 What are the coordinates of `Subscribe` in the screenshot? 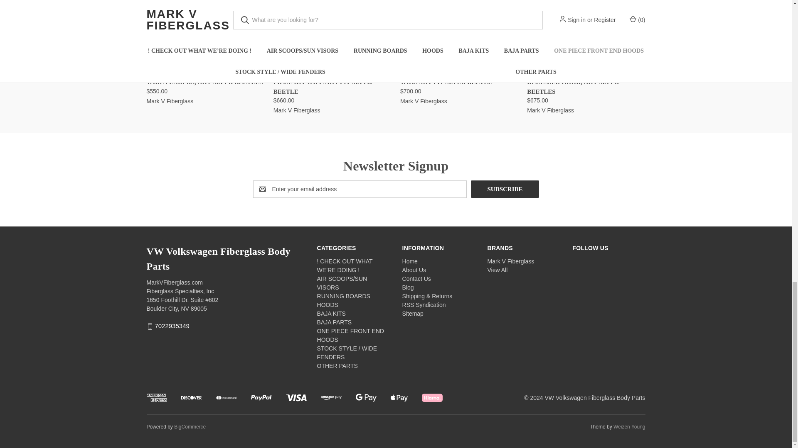 It's located at (505, 189).